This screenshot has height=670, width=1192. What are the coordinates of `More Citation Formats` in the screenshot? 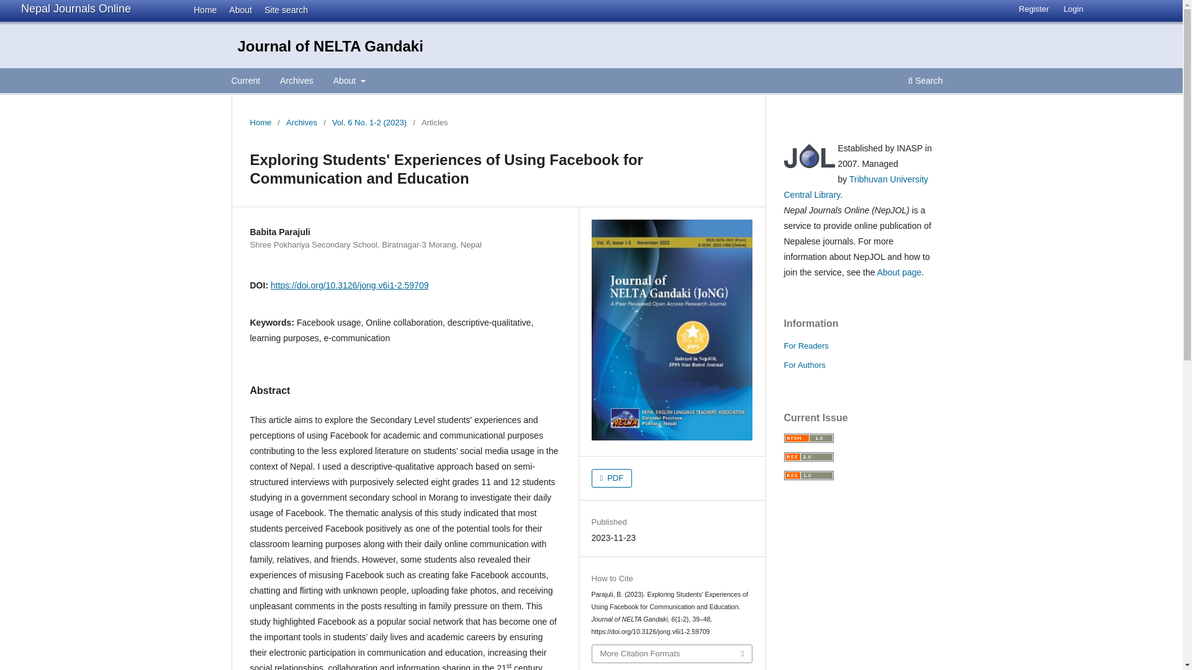 It's located at (672, 654).